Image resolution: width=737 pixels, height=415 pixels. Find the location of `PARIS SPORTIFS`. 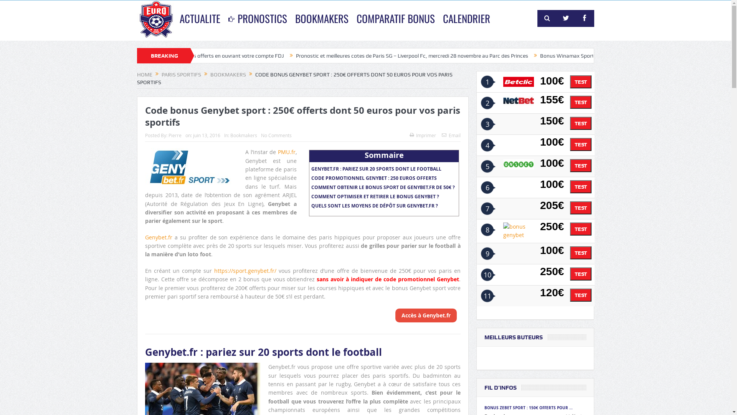

PARIS SPORTIFS is located at coordinates (181, 75).